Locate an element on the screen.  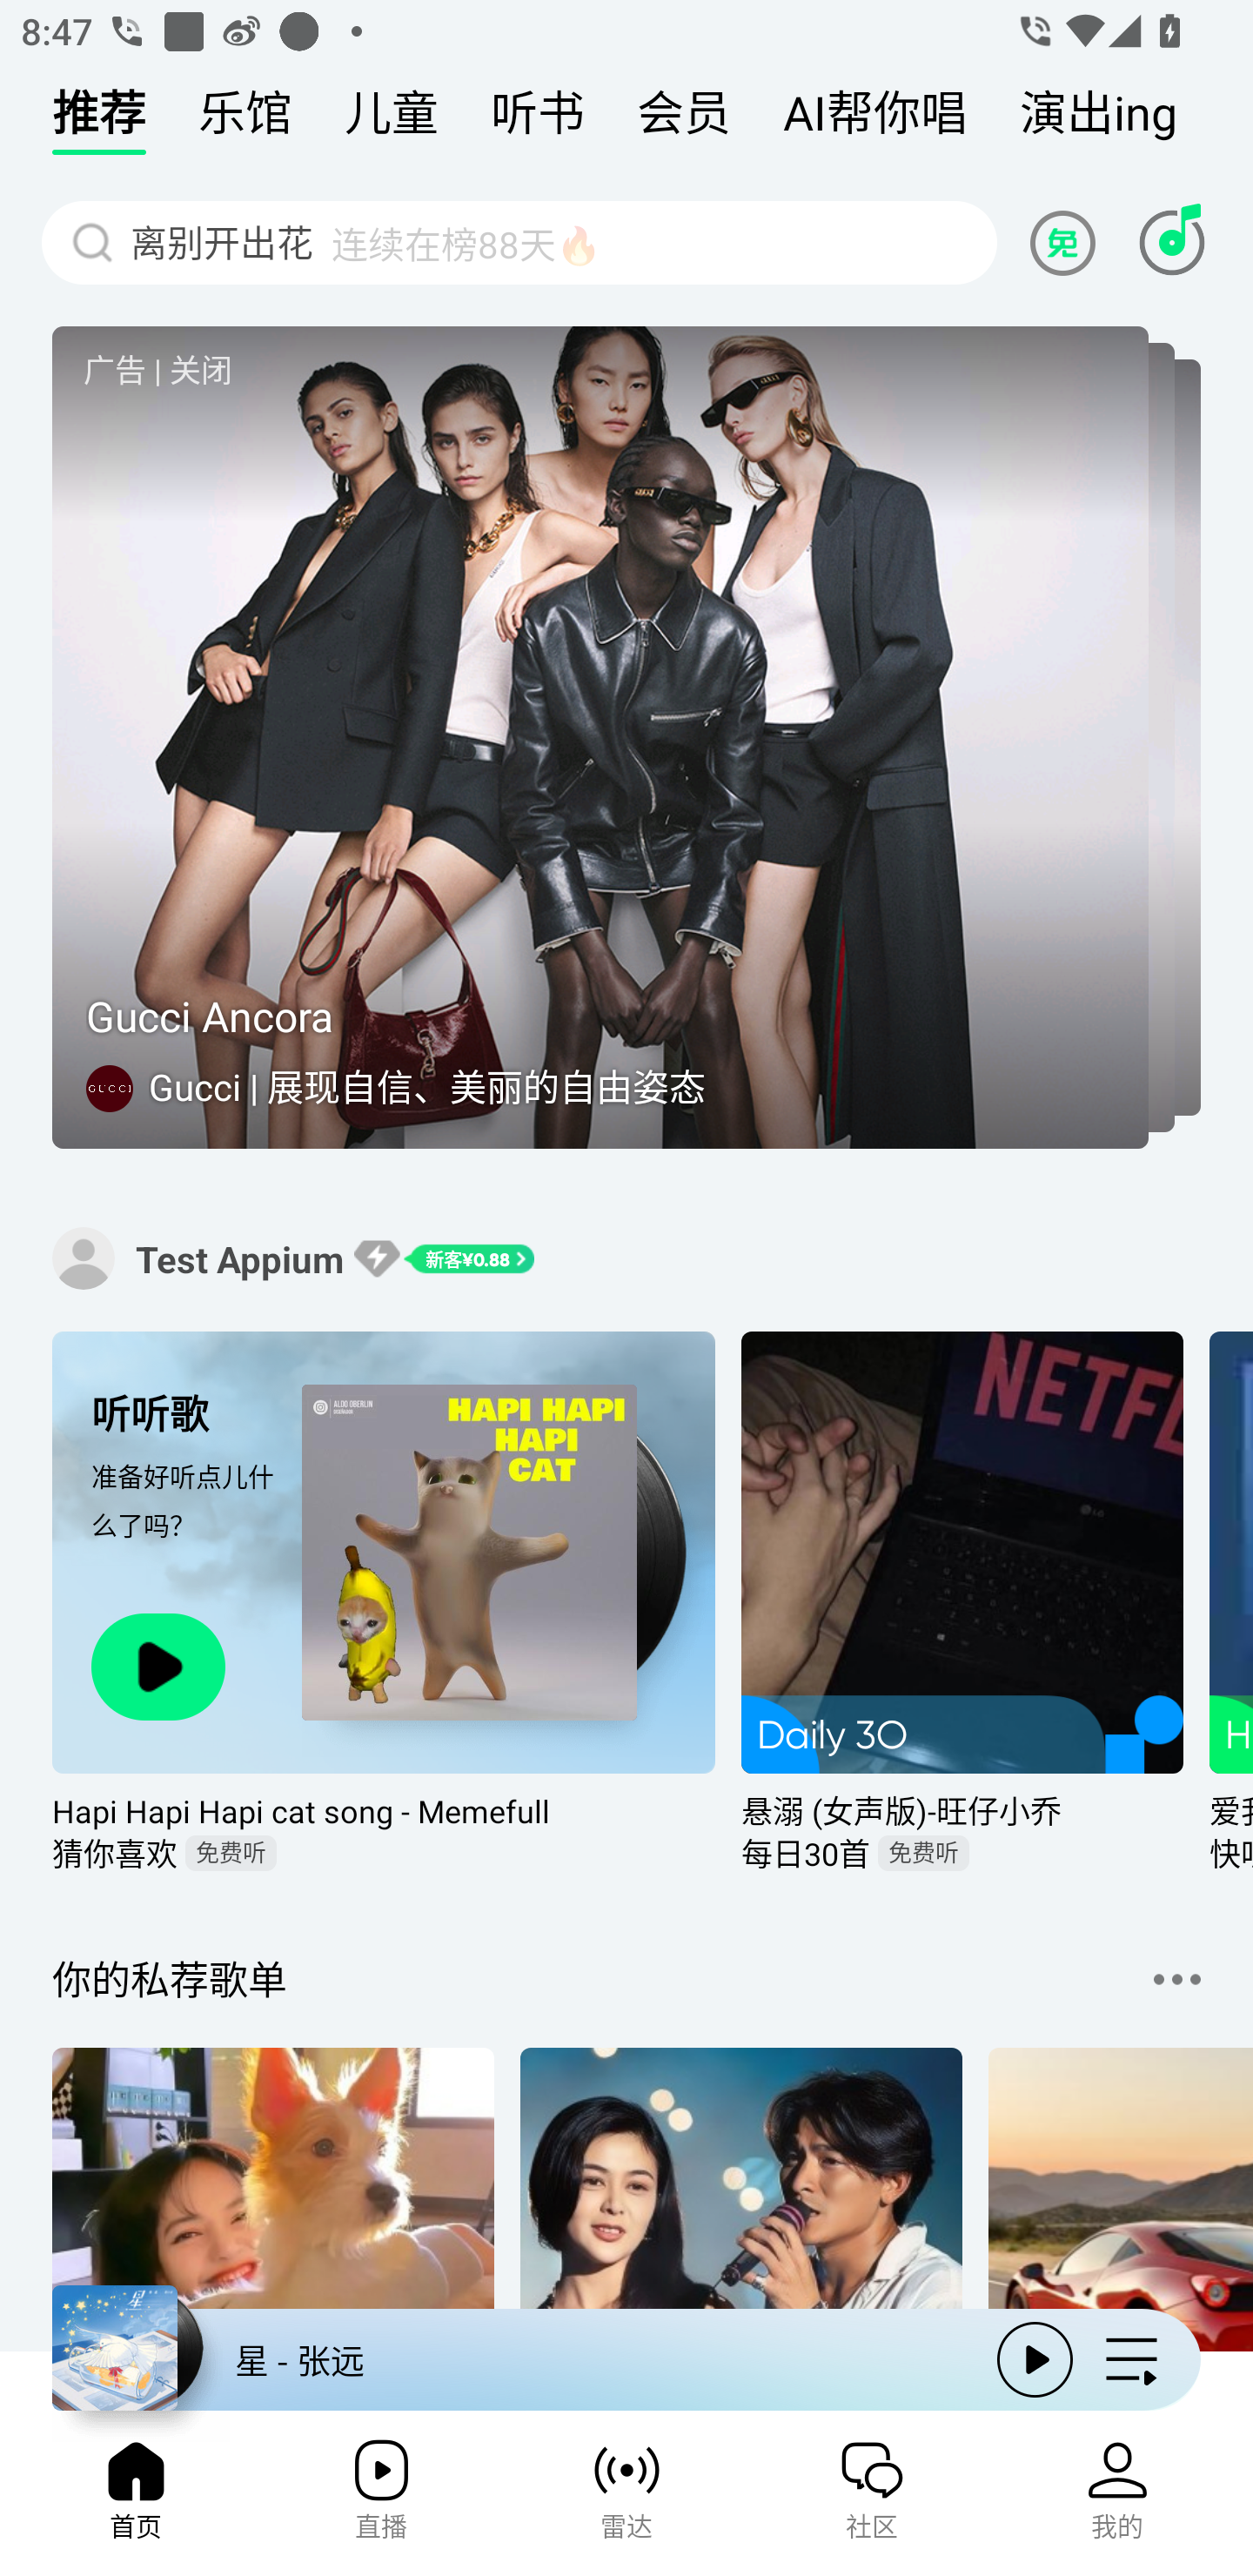
悬溺 (女声版)-旺仔小乔 is located at coordinates (962, 1810).